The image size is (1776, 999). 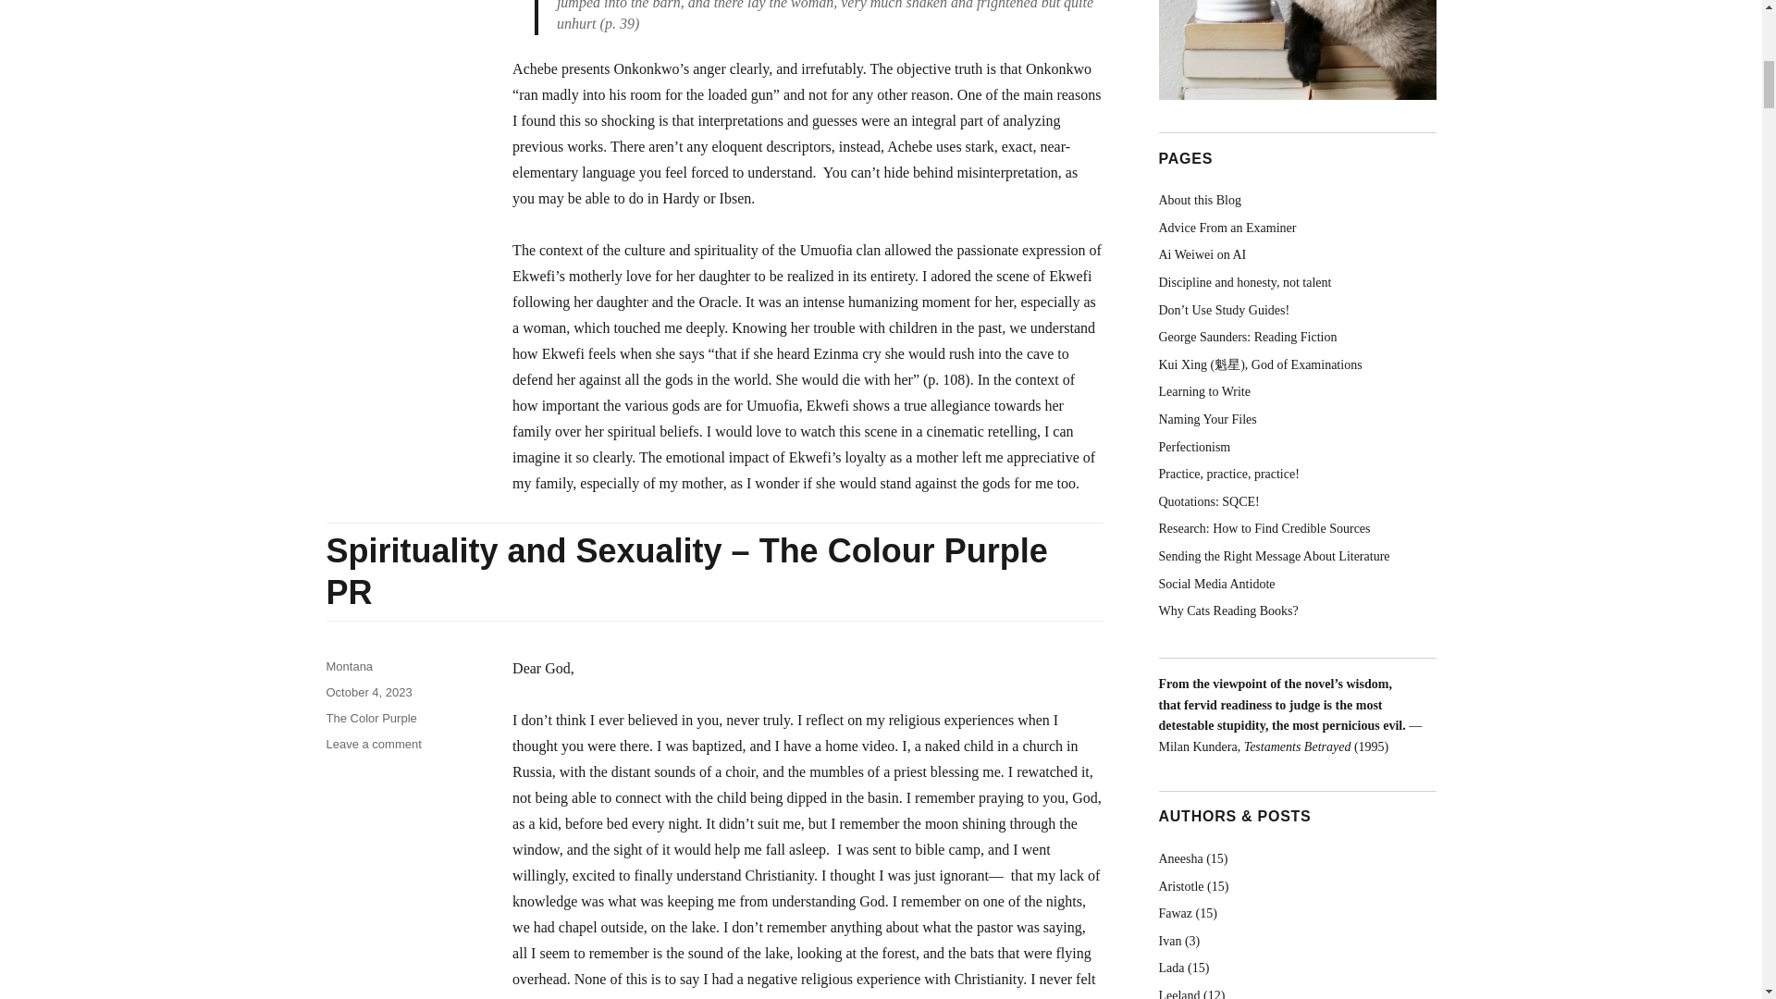 I want to click on Montana, so click(x=349, y=666).